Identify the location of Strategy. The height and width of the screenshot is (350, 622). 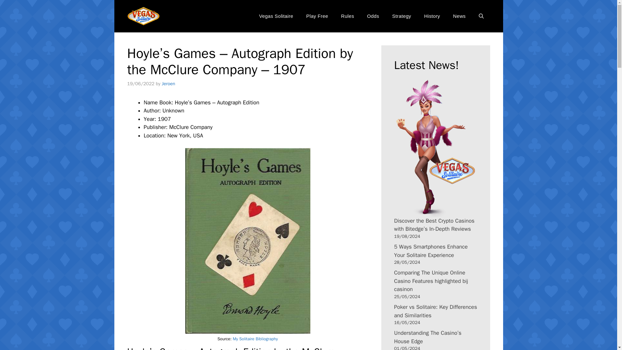
(401, 16).